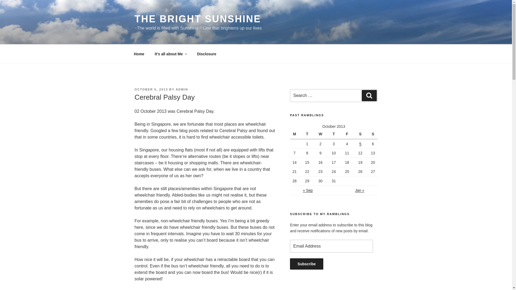 Image resolution: width=516 pixels, height=290 pixels. What do you see at coordinates (139, 54) in the screenshot?
I see `Home` at bounding box center [139, 54].